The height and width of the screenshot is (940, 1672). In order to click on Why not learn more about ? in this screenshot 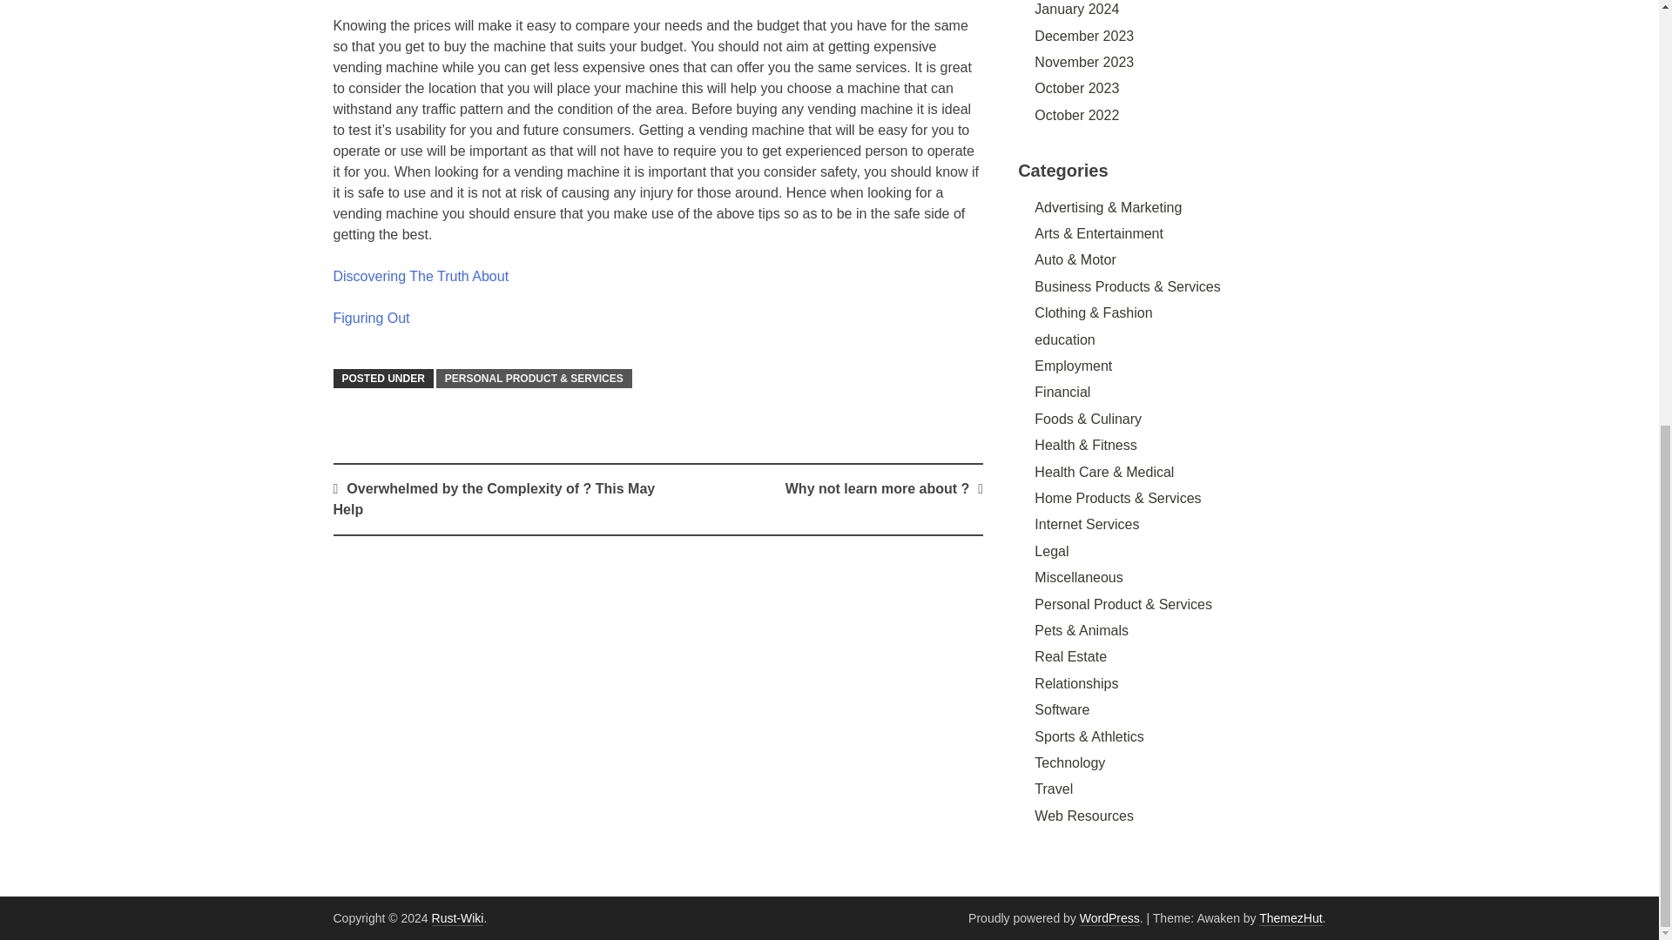, I will do `click(878, 488)`.